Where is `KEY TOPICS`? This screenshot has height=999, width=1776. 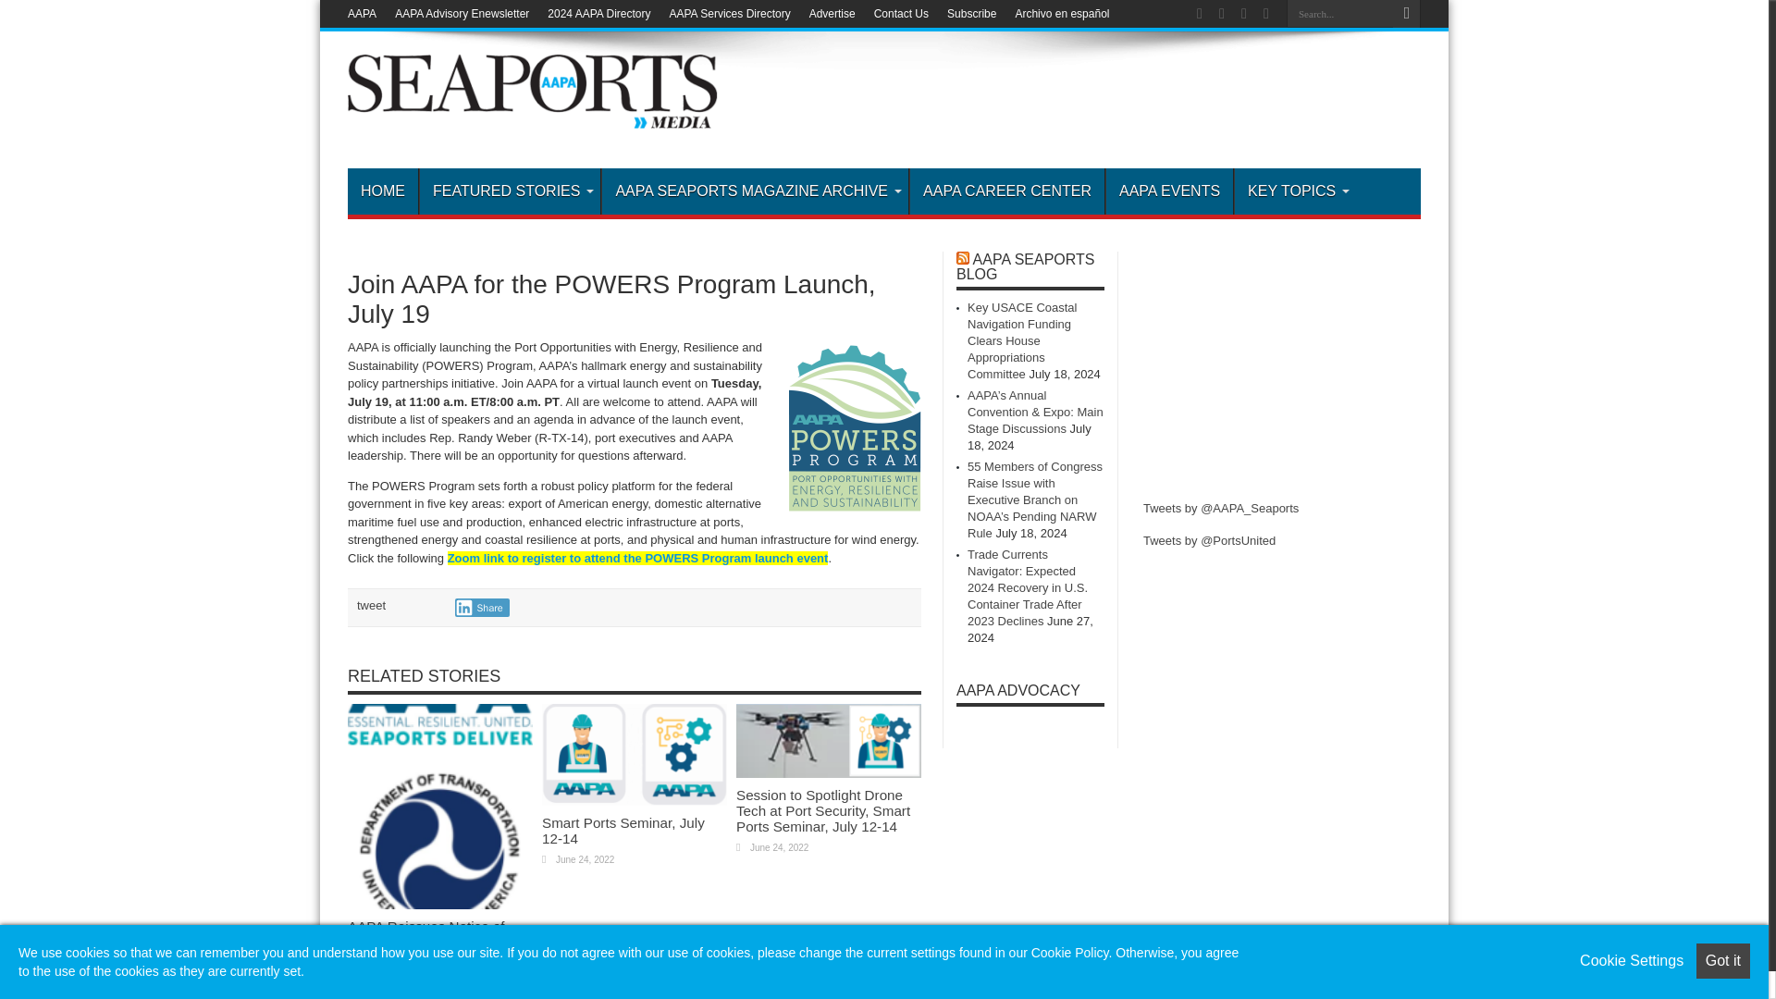 KEY TOPICS is located at coordinates (1295, 191).